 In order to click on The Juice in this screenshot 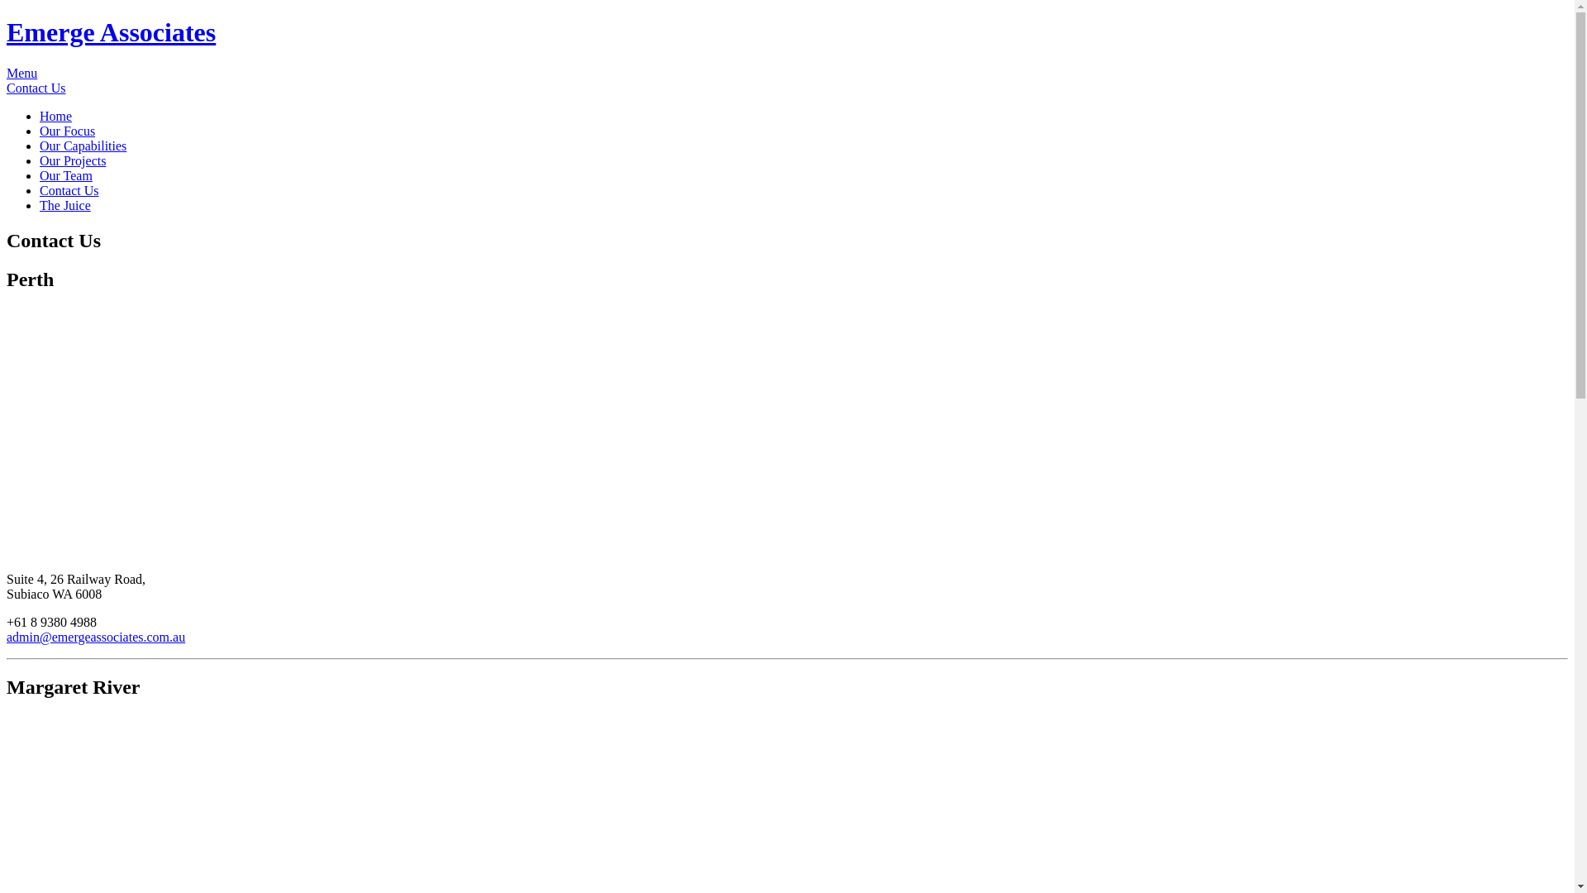, I will do `click(65, 205)`.